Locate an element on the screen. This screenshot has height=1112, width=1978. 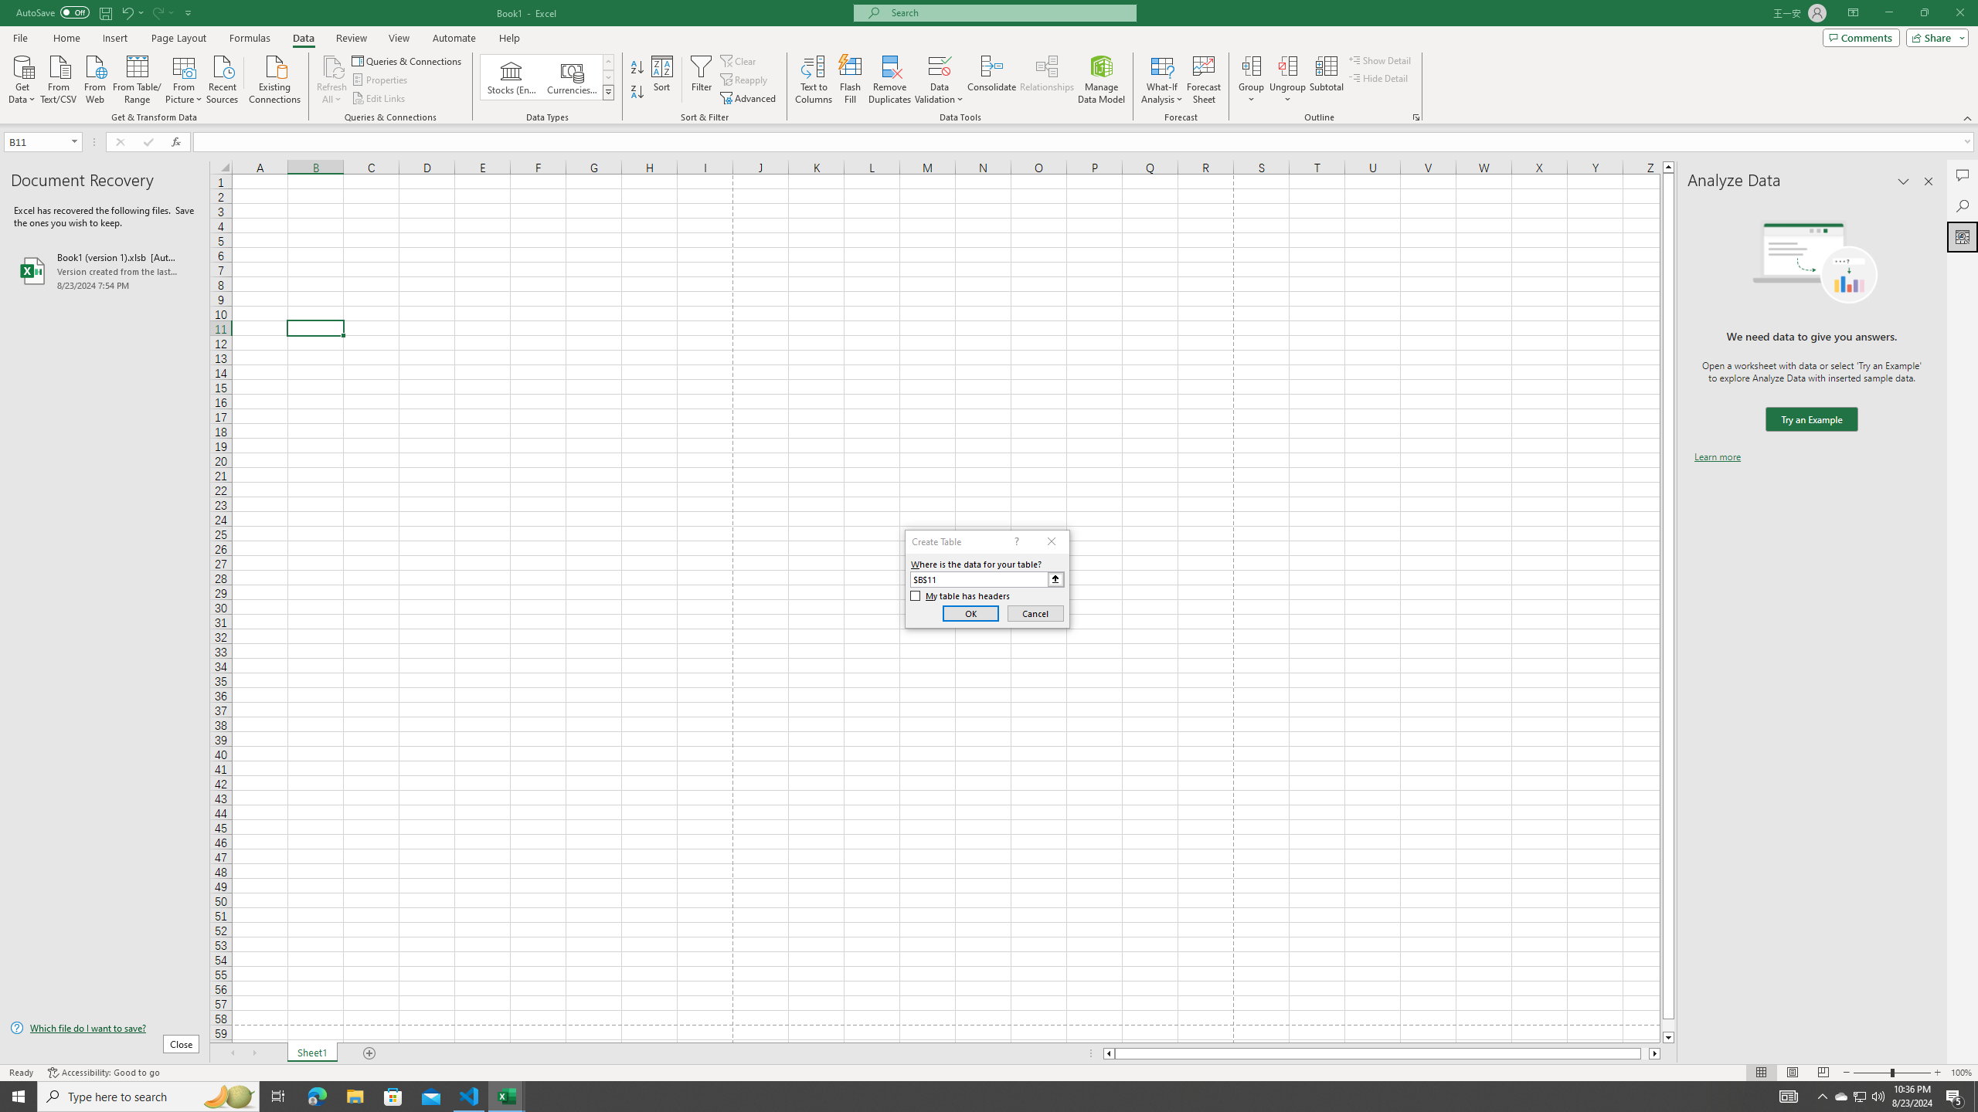
Remove Duplicates is located at coordinates (890, 80).